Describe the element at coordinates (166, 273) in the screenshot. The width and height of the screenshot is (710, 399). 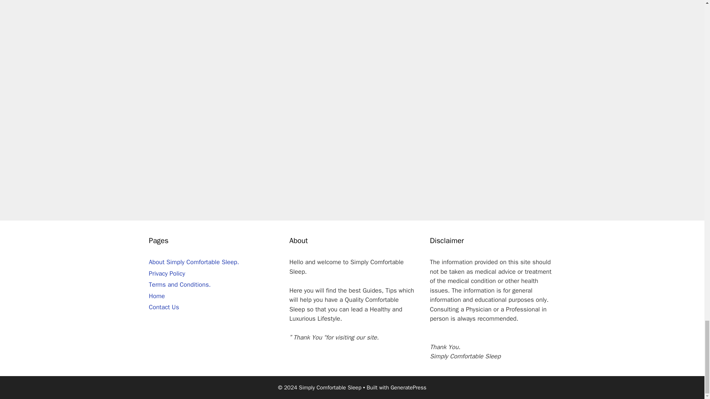
I see `Privacy Policy` at that location.